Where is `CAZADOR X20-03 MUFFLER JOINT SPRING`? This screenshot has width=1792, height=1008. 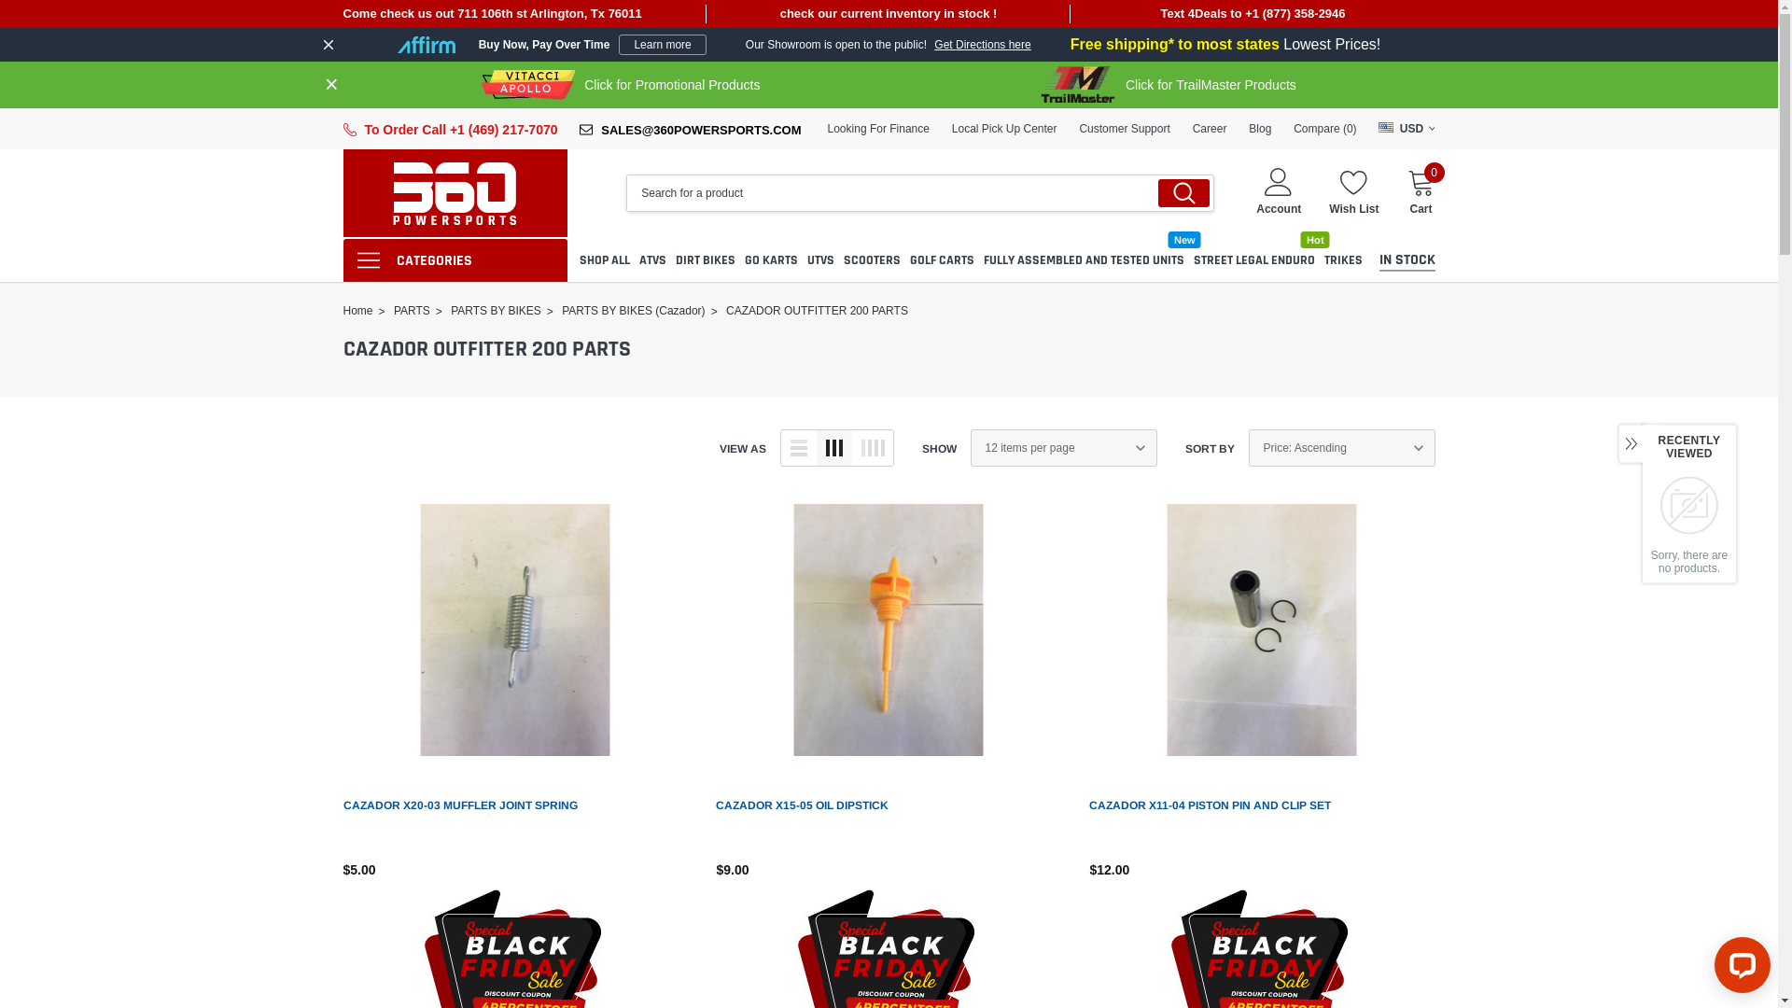 CAZADOR X20-03 MUFFLER JOINT SPRING is located at coordinates (461, 805).